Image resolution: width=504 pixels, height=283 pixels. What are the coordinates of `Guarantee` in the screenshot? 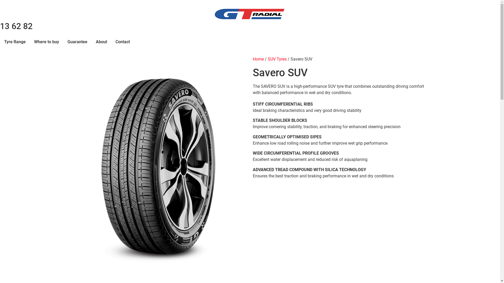 It's located at (77, 42).